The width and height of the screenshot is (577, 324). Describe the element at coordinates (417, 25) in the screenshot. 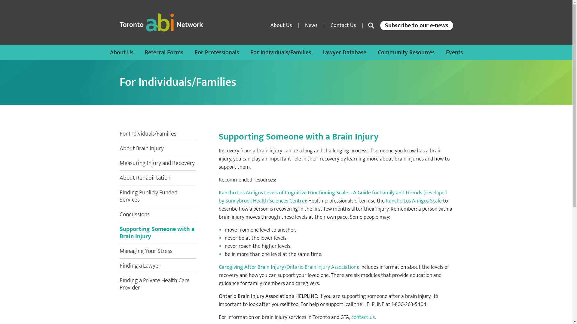

I see `Subscribe to our e-news` at that location.